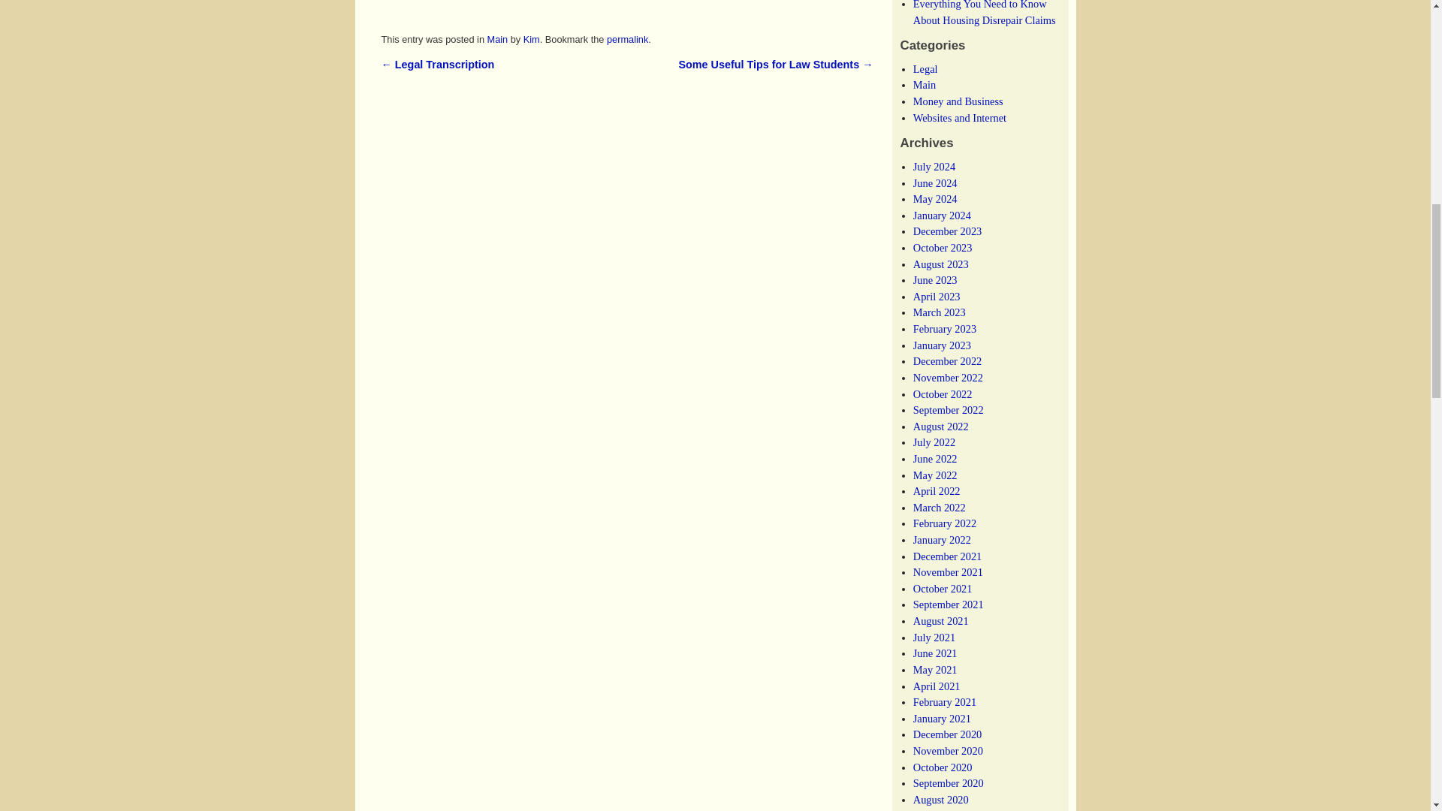  Describe the element at coordinates (924, 84) in the screenshot. I see `Main` at that location.